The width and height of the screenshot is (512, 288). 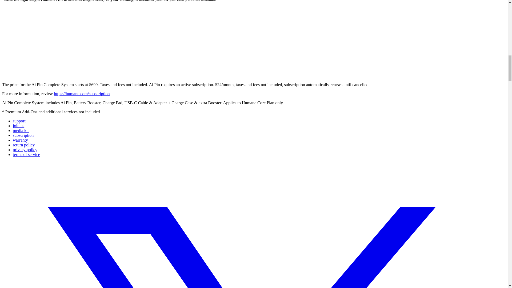 What do you see at coordinates (19, 121) in the screenshot?
I see `support` at bounding box center [19, 121].